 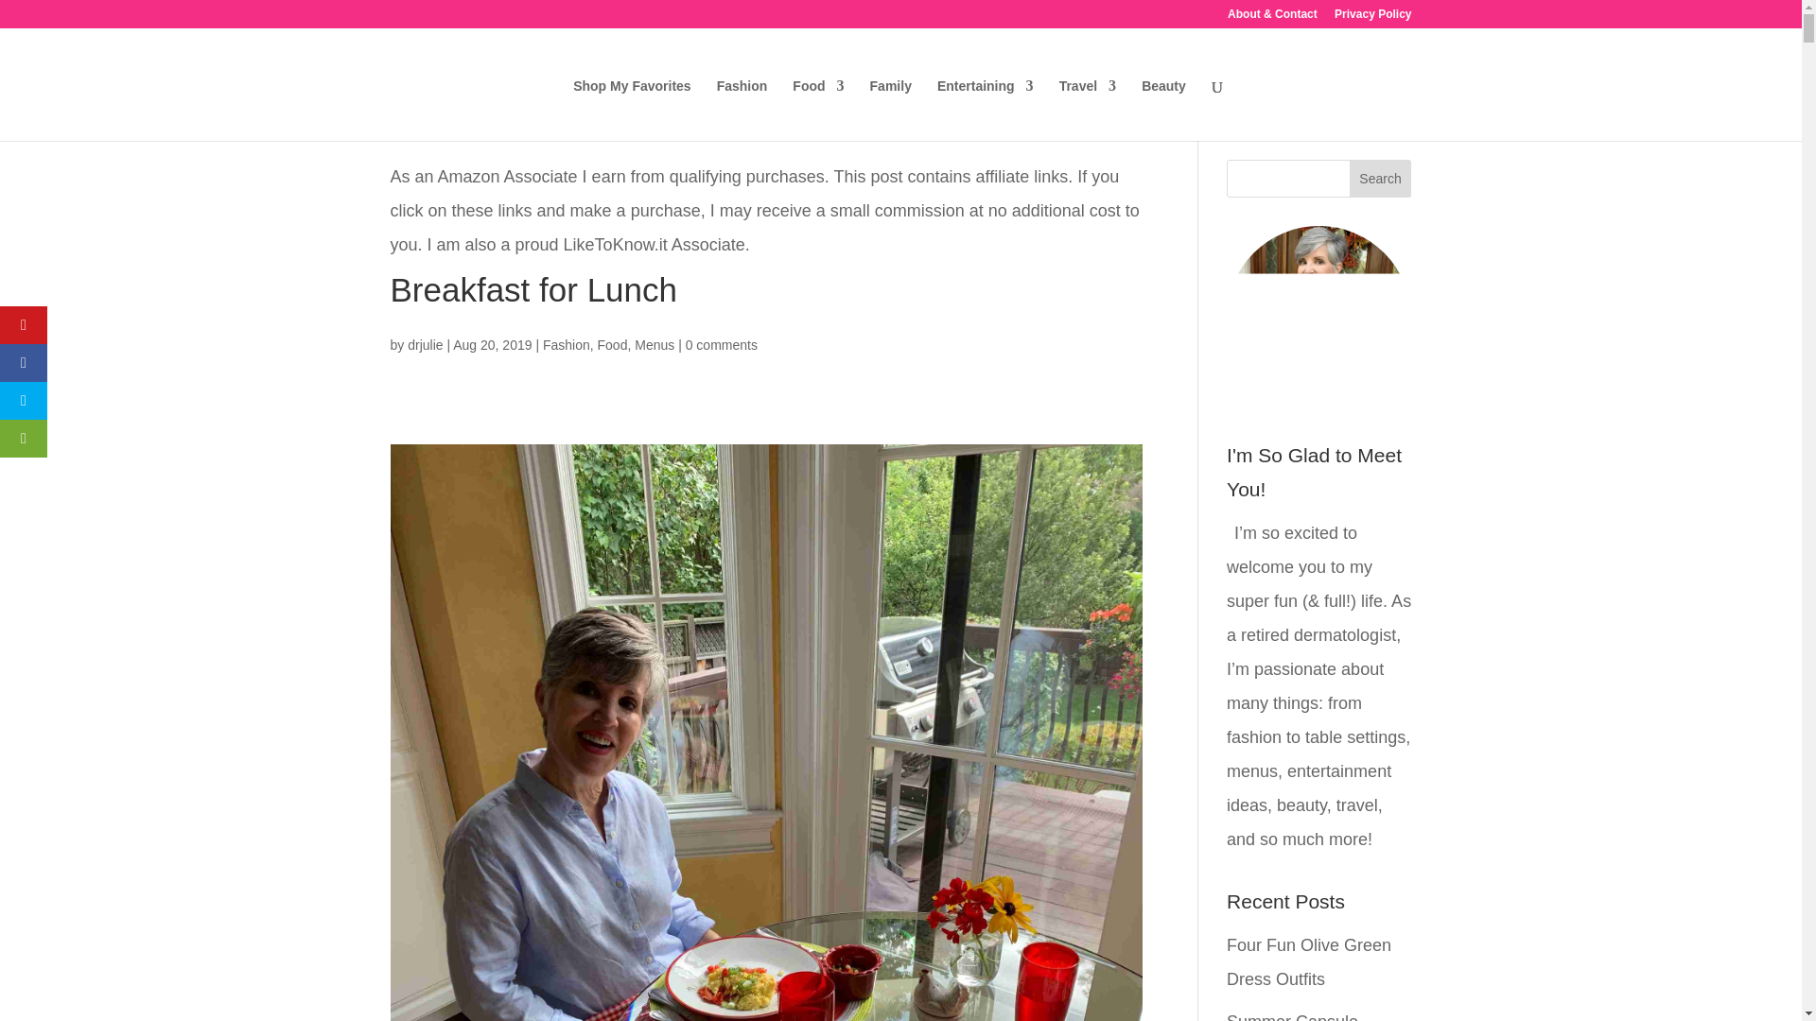 What do you see at coordinates (1381, 178) in the screenshot?
I see `Search` at bounding box center [1381, 178].